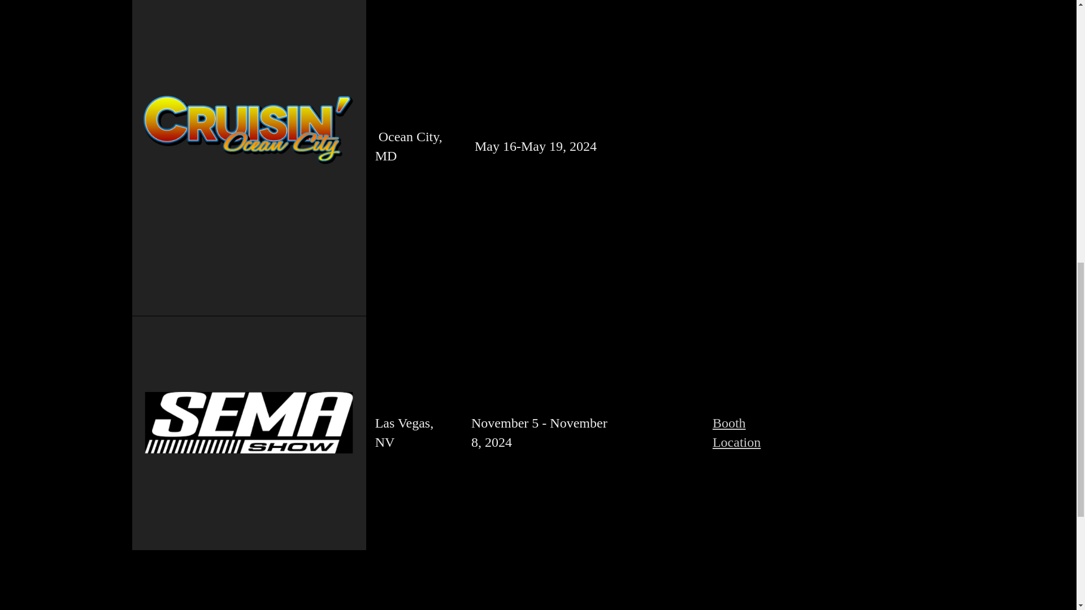 The image size is (1085, 610). Describe the element at coordinates (248, 140) in the screenshot. I see `ocean-city.png` at that location.